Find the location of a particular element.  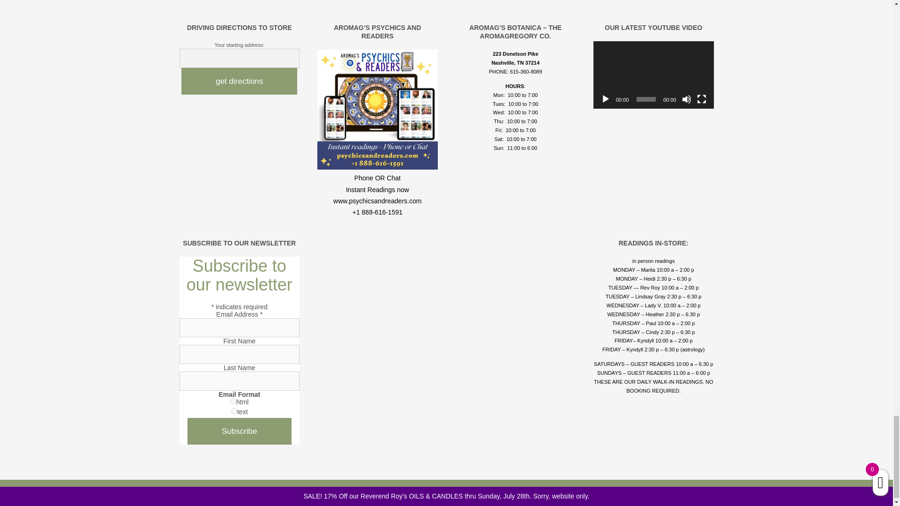

www.psychicsandreaders.com is located at coordinates (377, 167).